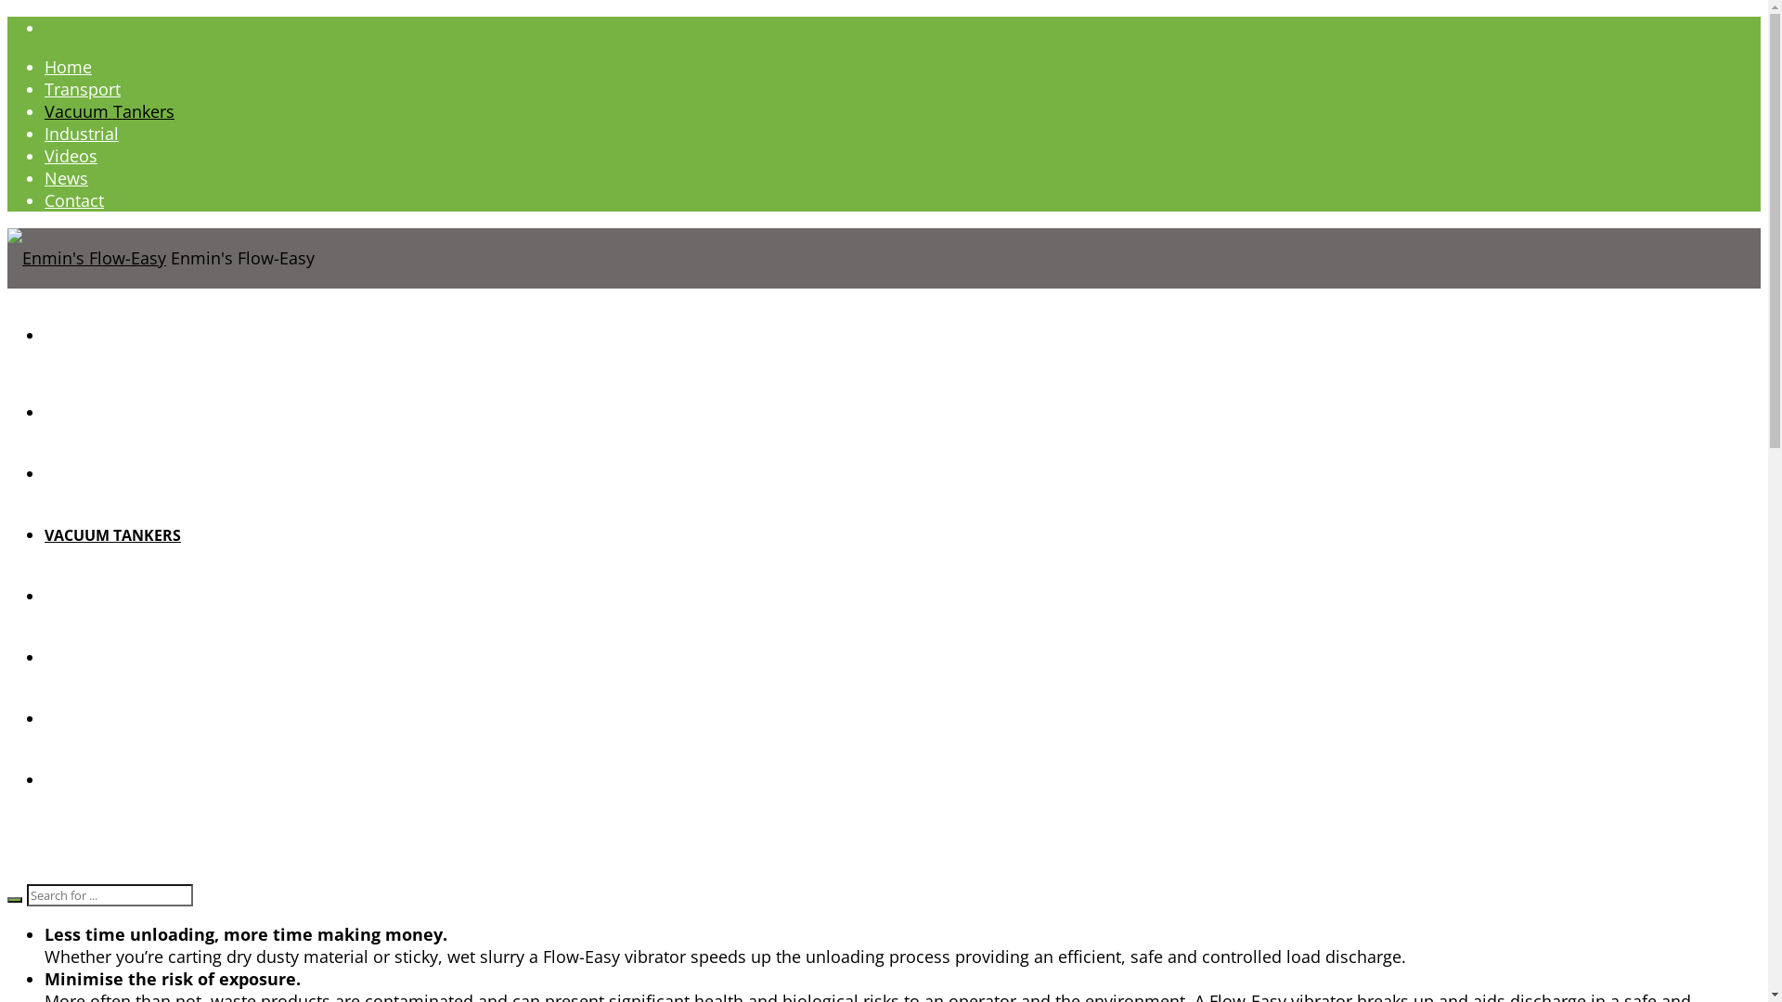 The height and width of the screenshot is (1002, 1782). I want to click on VIDEOS, so click(71, 658).